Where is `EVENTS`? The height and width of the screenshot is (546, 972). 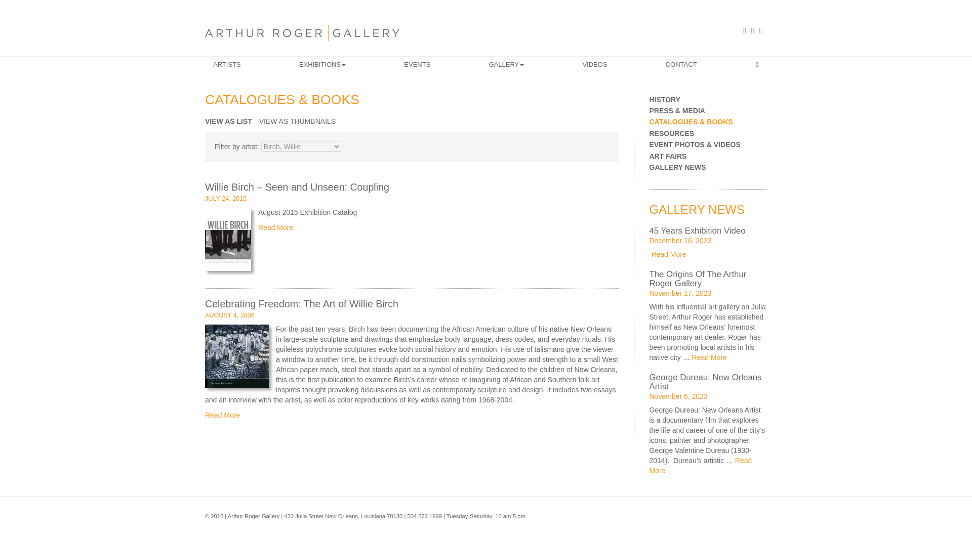 EVENTS is located at coordinates (417, 65).